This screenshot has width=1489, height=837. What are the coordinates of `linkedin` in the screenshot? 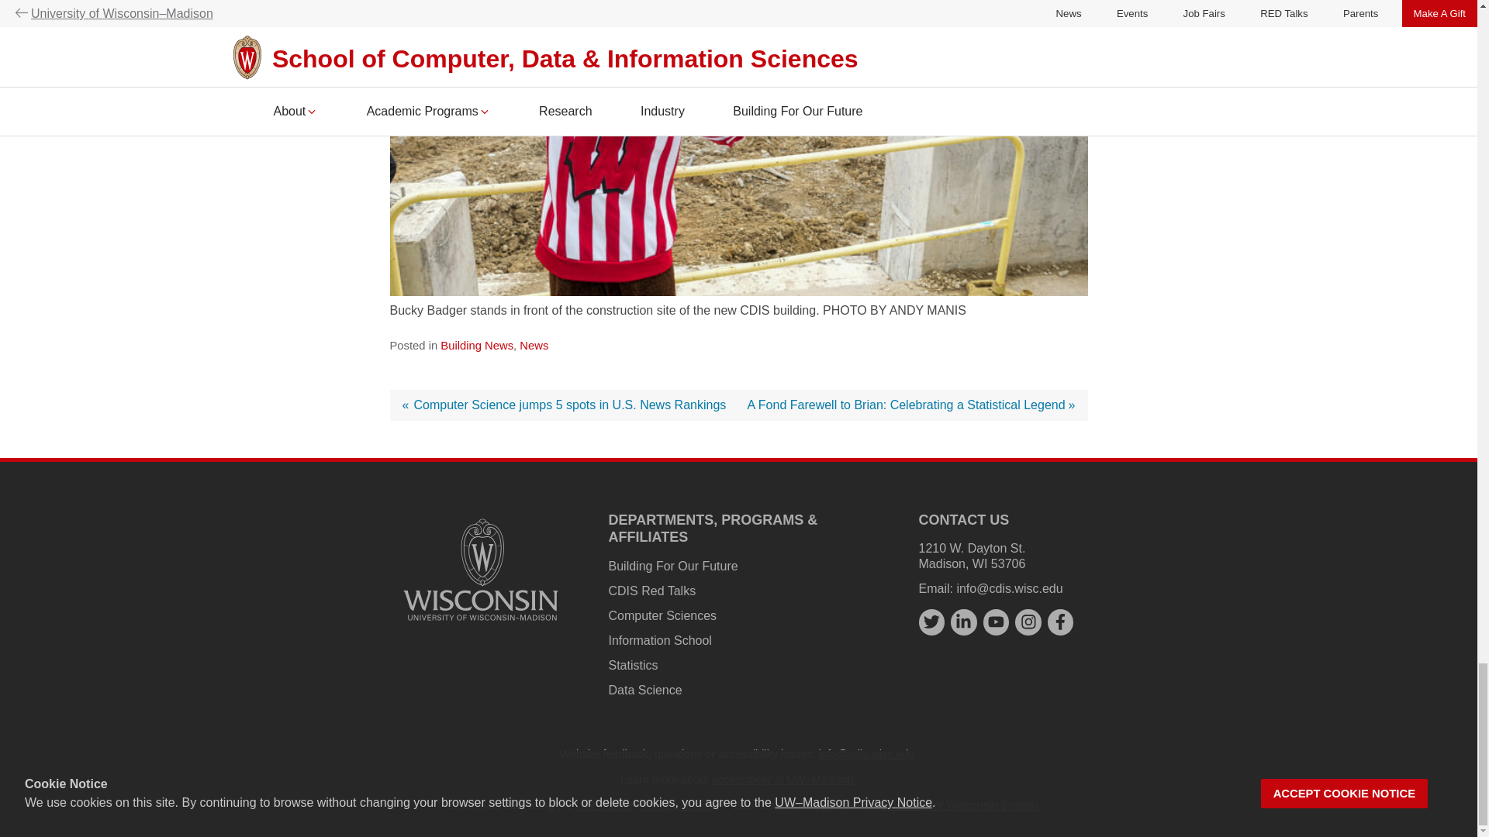 It's located at (963, 622).